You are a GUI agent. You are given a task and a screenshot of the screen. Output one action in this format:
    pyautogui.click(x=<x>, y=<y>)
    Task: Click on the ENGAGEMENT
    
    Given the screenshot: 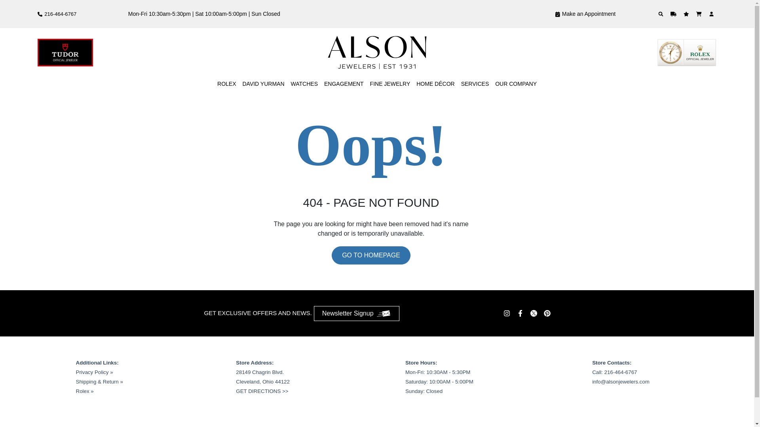 What is the action you would take?
    pyautogui.click(x=344, y=84)
    